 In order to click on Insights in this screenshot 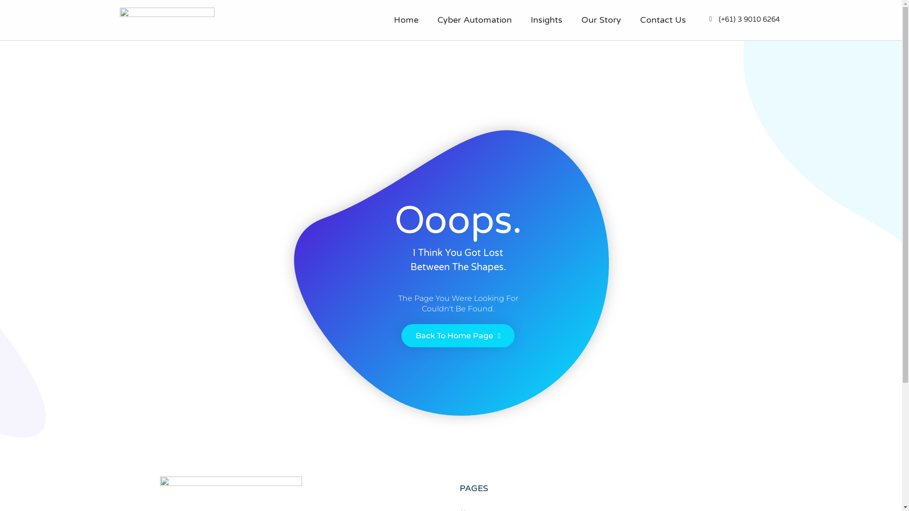, I will do `click(546, 20)`.